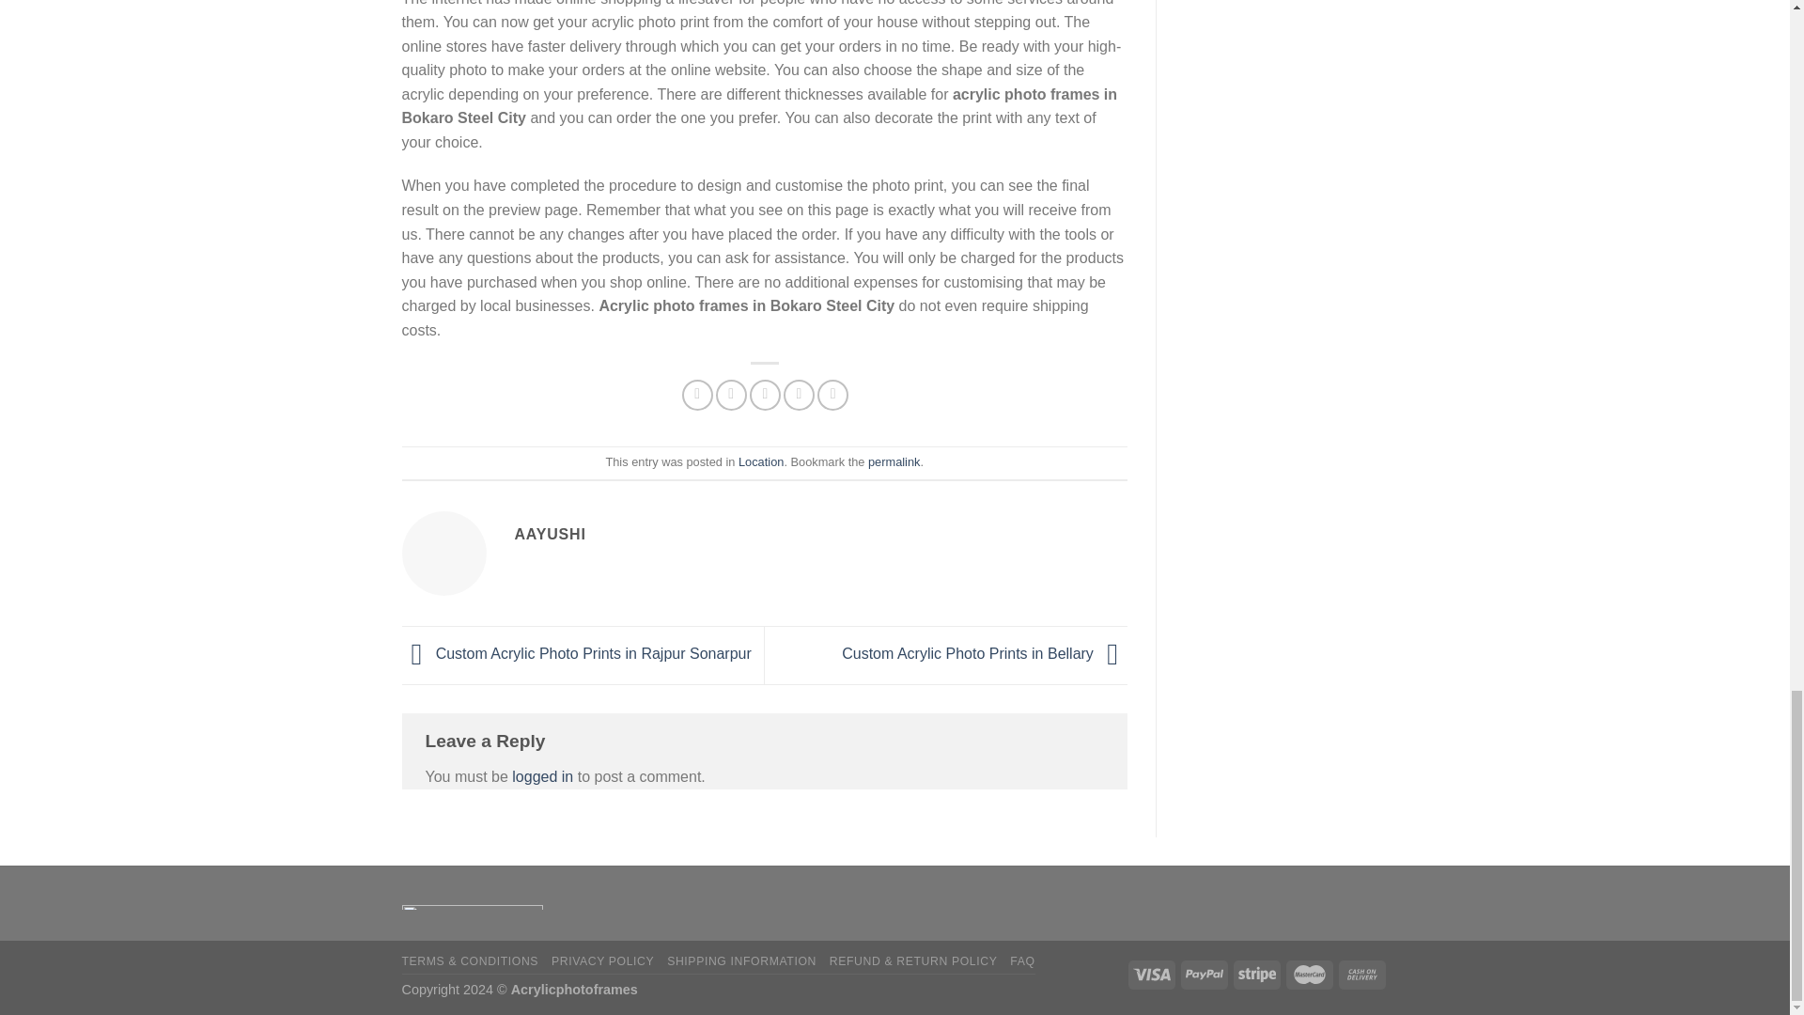 The image size is (1804, 1015). Describe the element at coordinates (894, 461) in the screenshot. I see `permalink` at that location.